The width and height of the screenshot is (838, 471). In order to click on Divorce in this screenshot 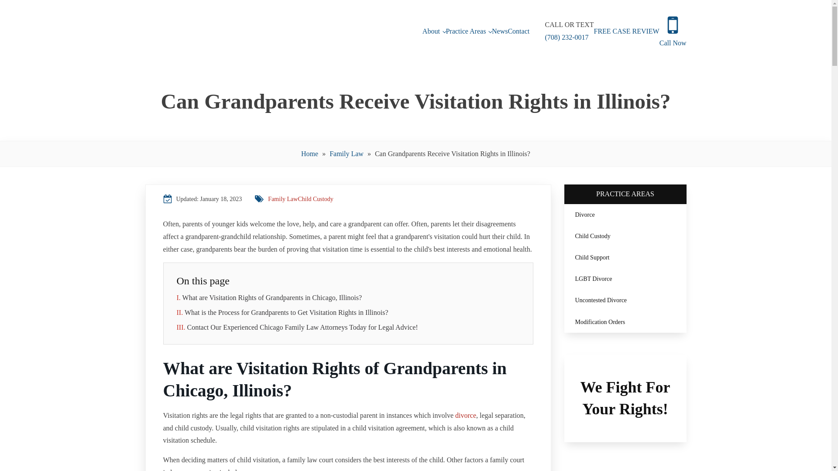, I will do `click(625, 215)`.